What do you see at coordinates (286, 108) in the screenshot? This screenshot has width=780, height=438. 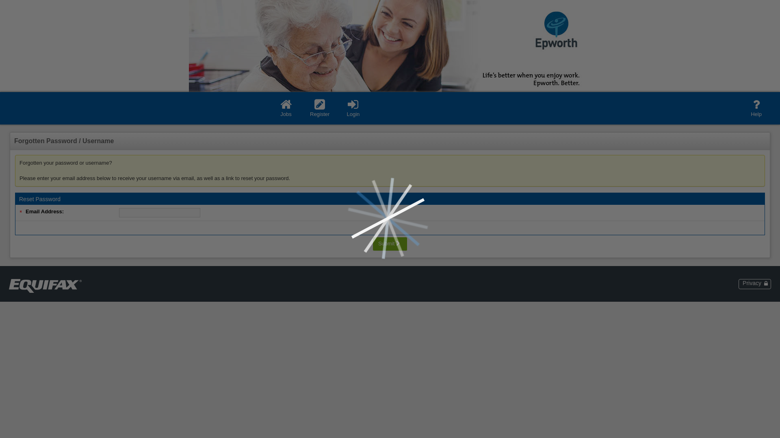 I see `Jobs` at bounding box center [286, 108].